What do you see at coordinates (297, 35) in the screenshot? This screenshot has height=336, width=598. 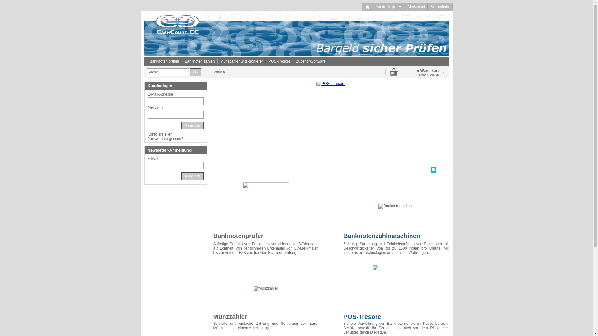 I see `CashCount.cc` at bounding box center [297, 35].